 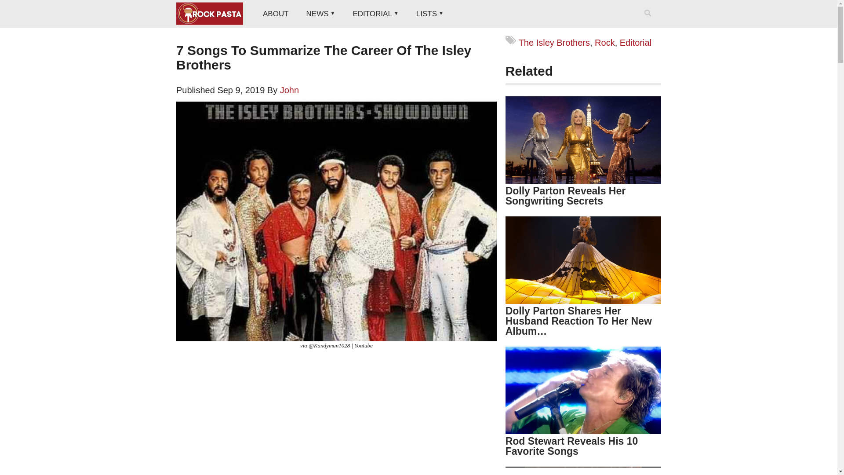 I want to click on Editorial, so click(x=636, y=43).